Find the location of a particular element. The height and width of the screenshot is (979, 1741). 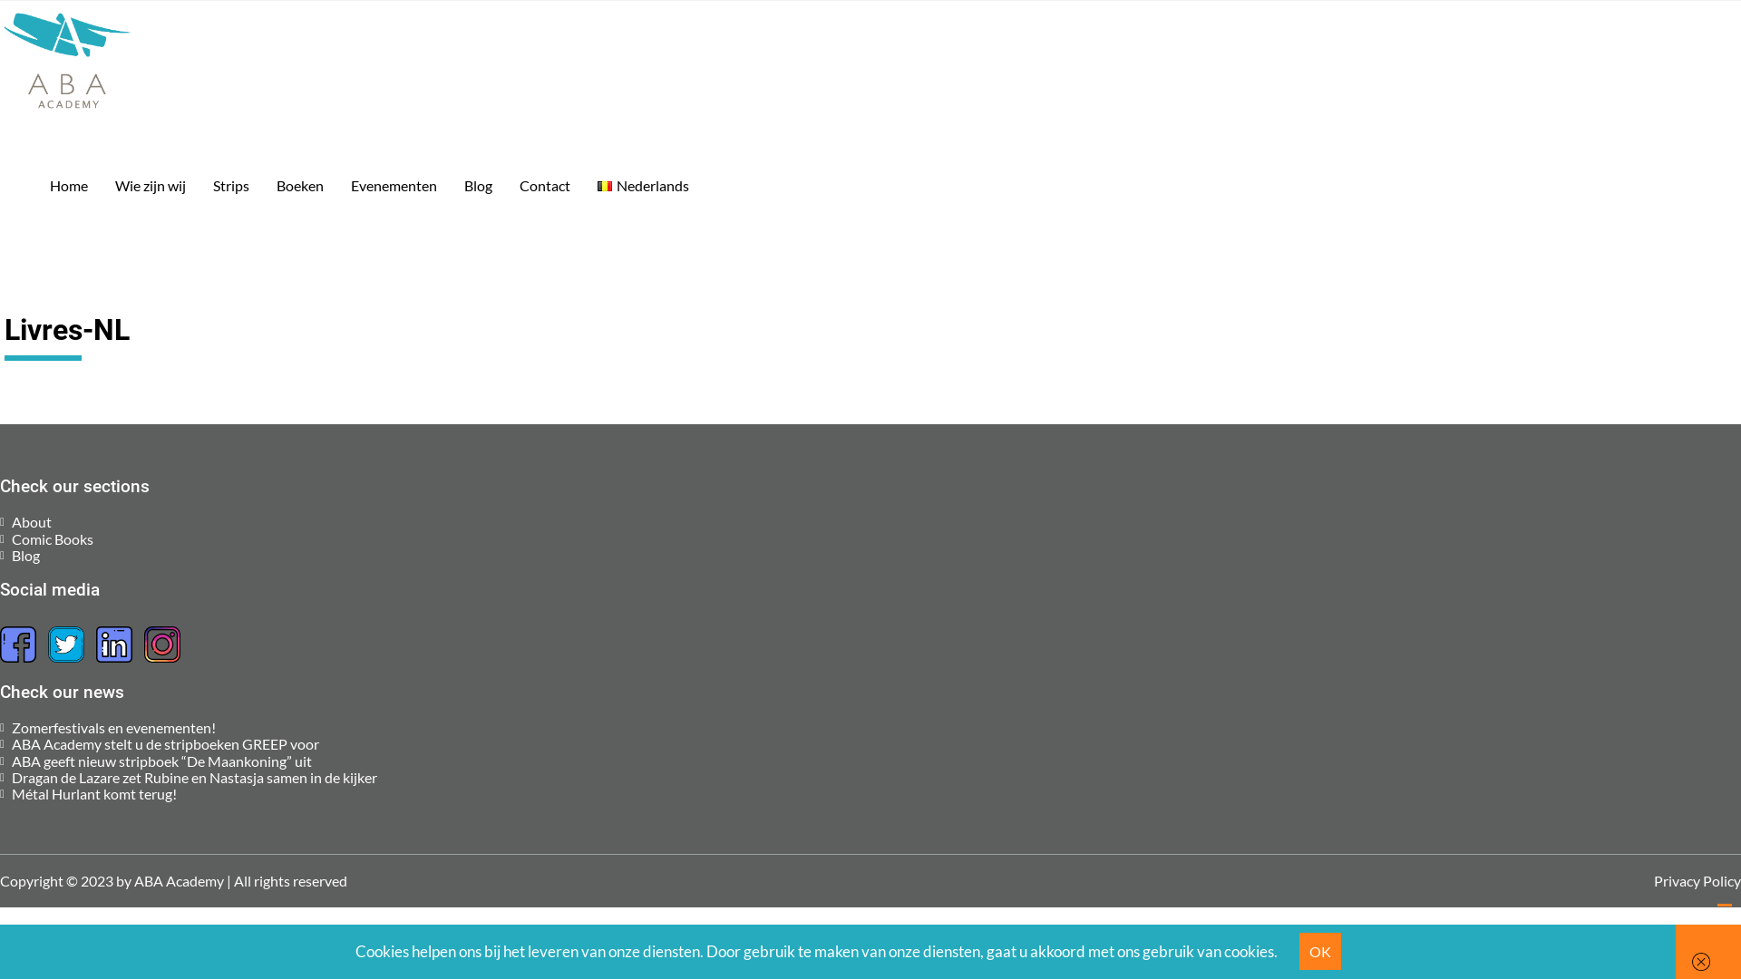

Strips is located at coordinates (231, 185).